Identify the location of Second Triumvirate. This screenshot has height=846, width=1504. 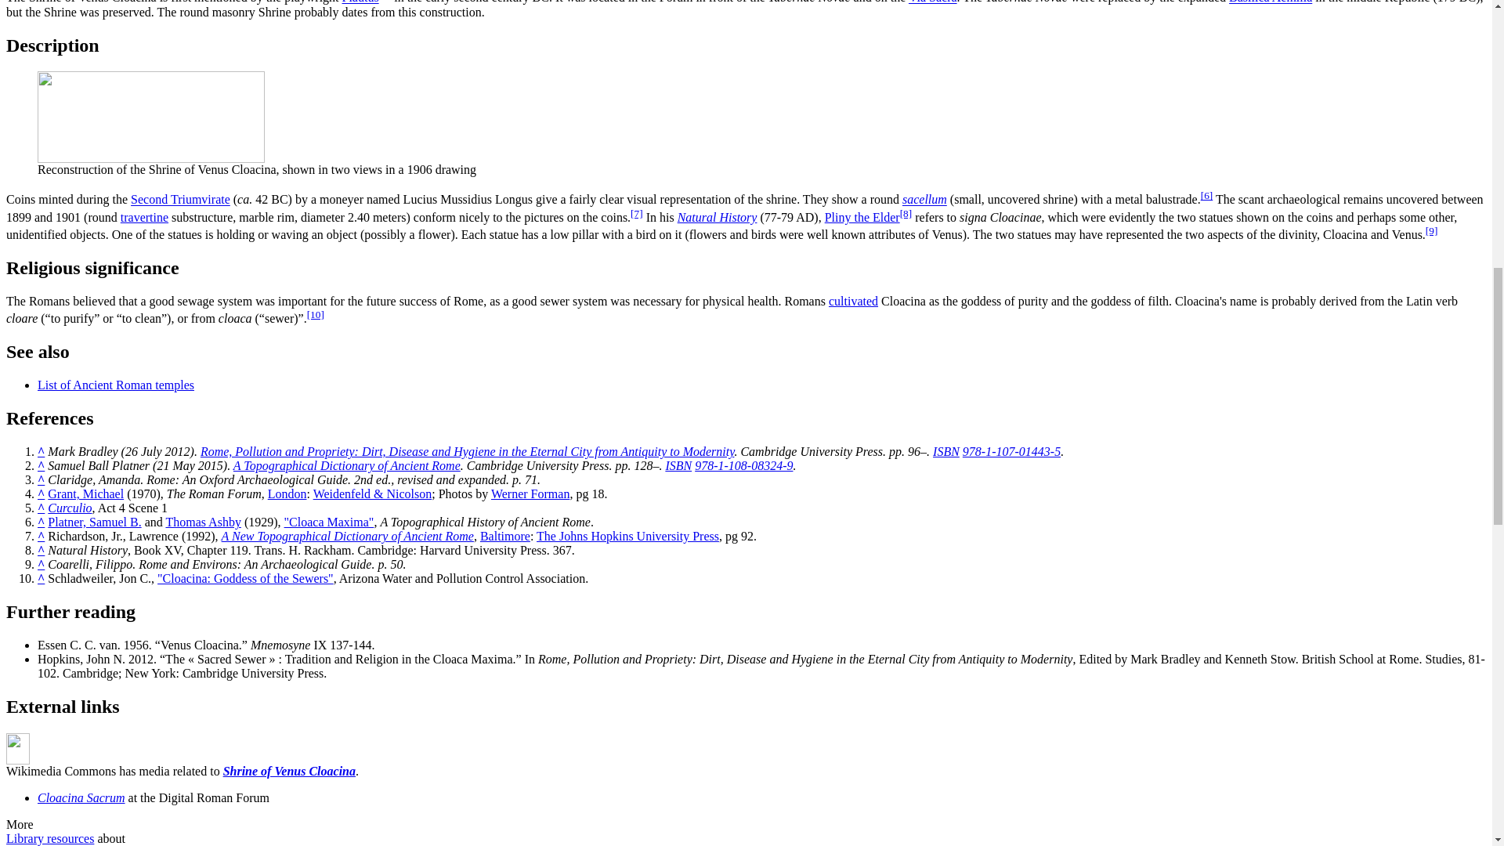
(180, 200).